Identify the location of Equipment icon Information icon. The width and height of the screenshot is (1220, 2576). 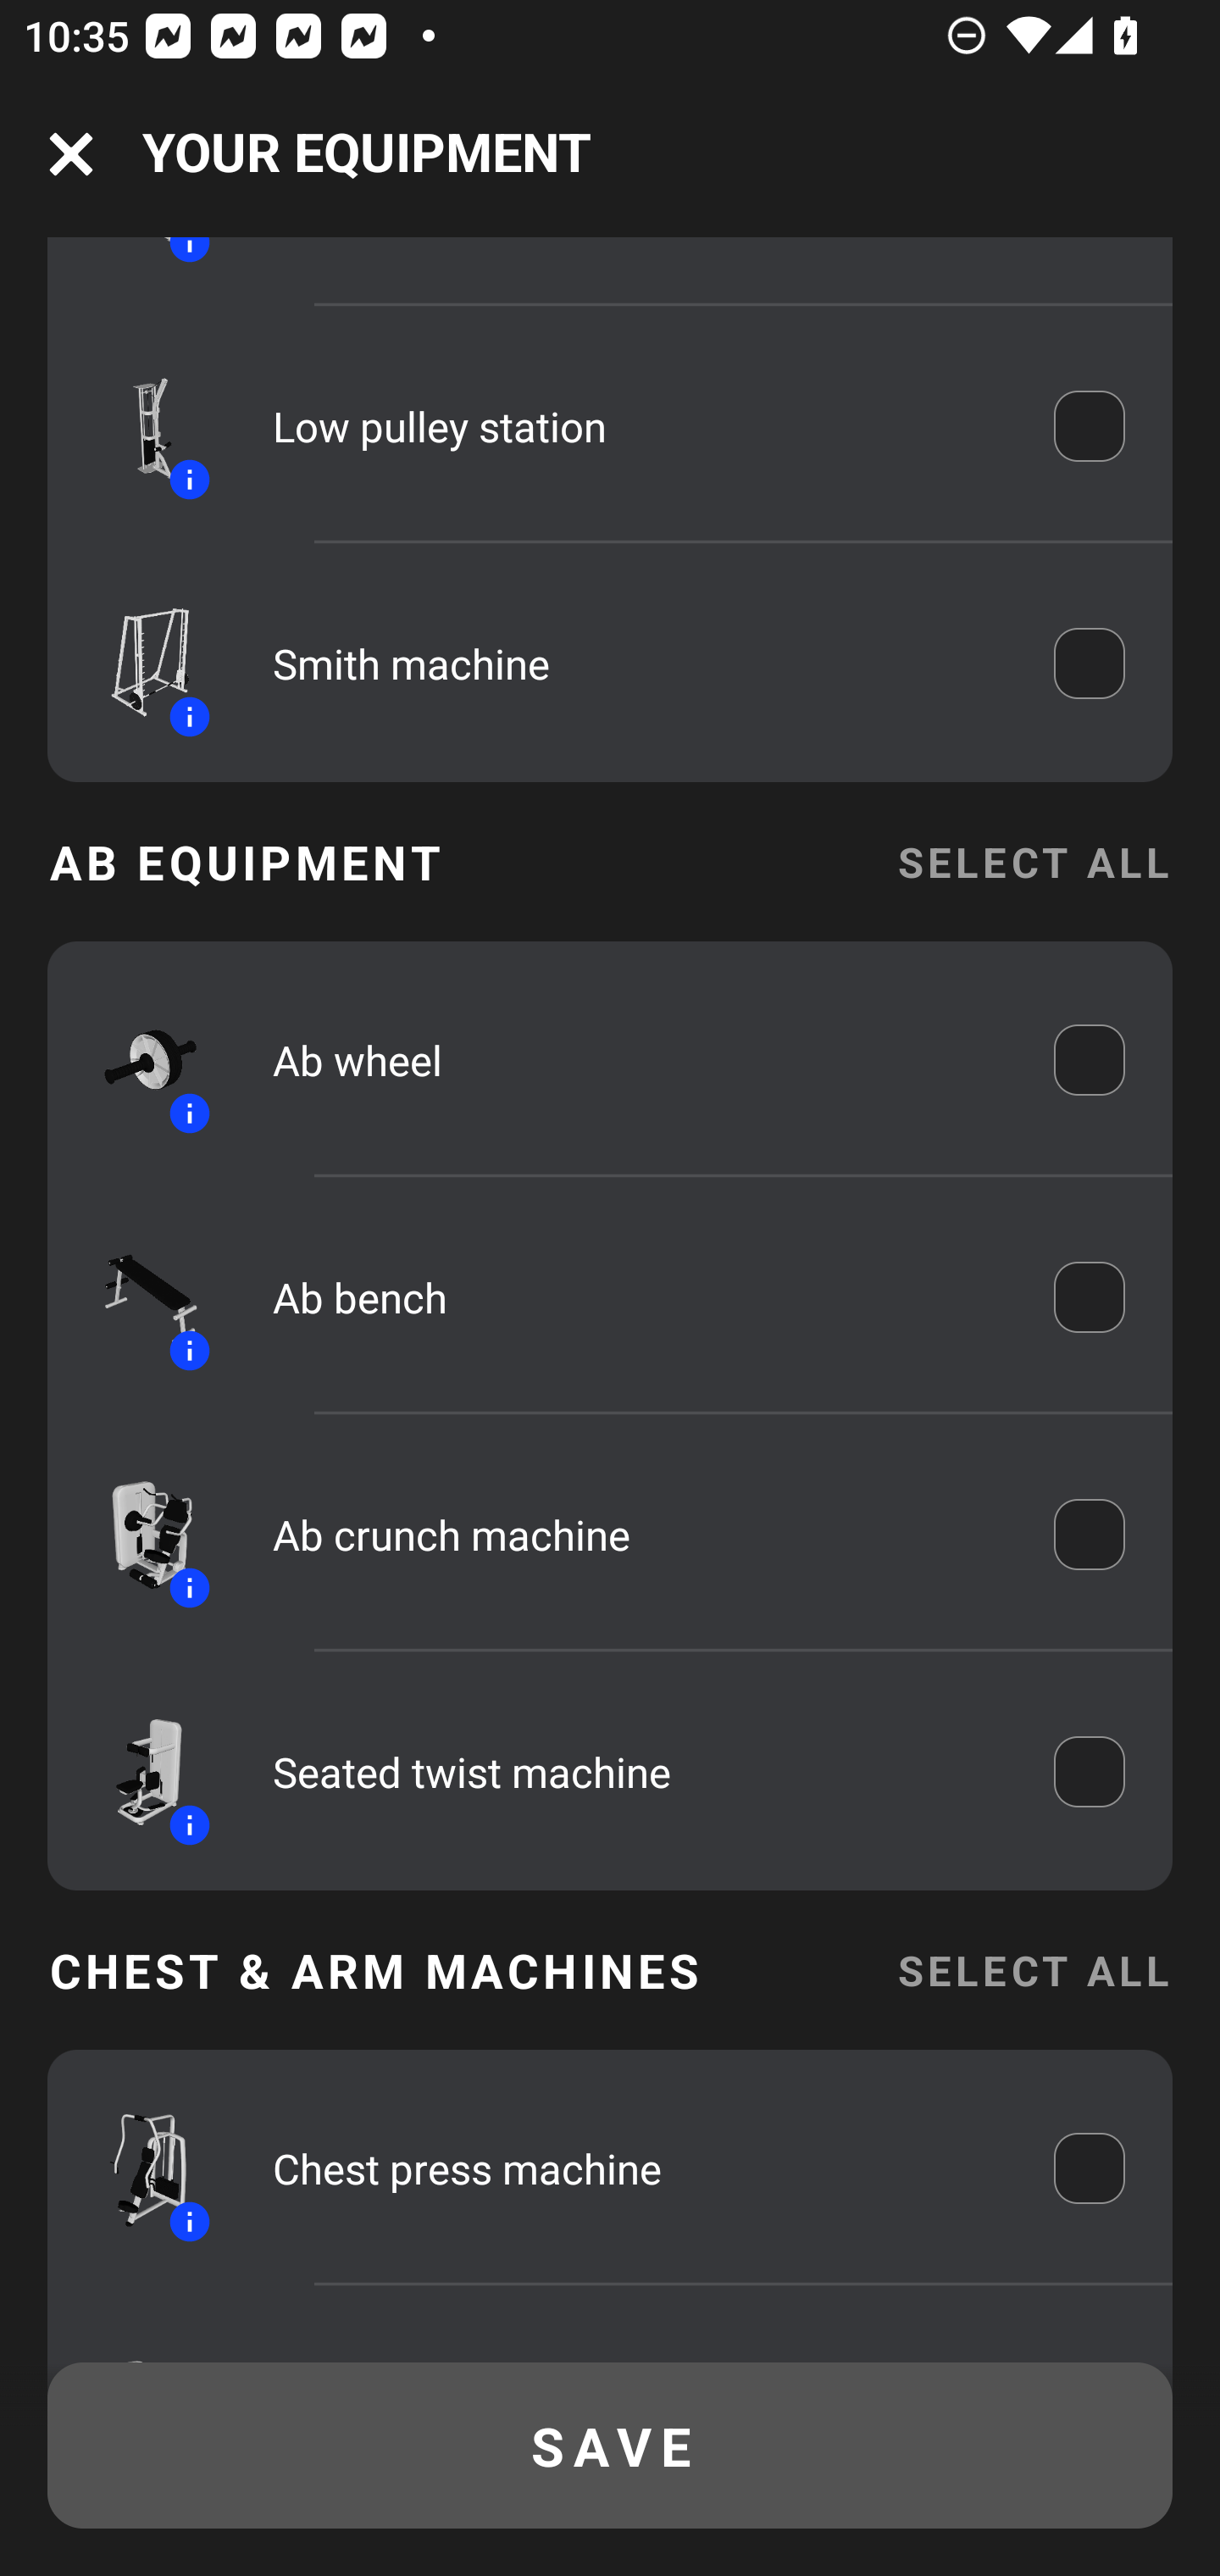
(136, 1059).